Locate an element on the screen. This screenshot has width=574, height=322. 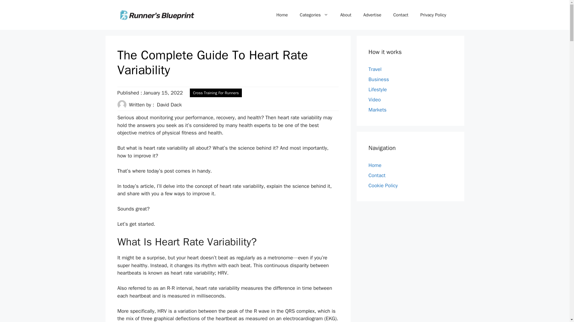
Home is located at coordinates (282, 15).